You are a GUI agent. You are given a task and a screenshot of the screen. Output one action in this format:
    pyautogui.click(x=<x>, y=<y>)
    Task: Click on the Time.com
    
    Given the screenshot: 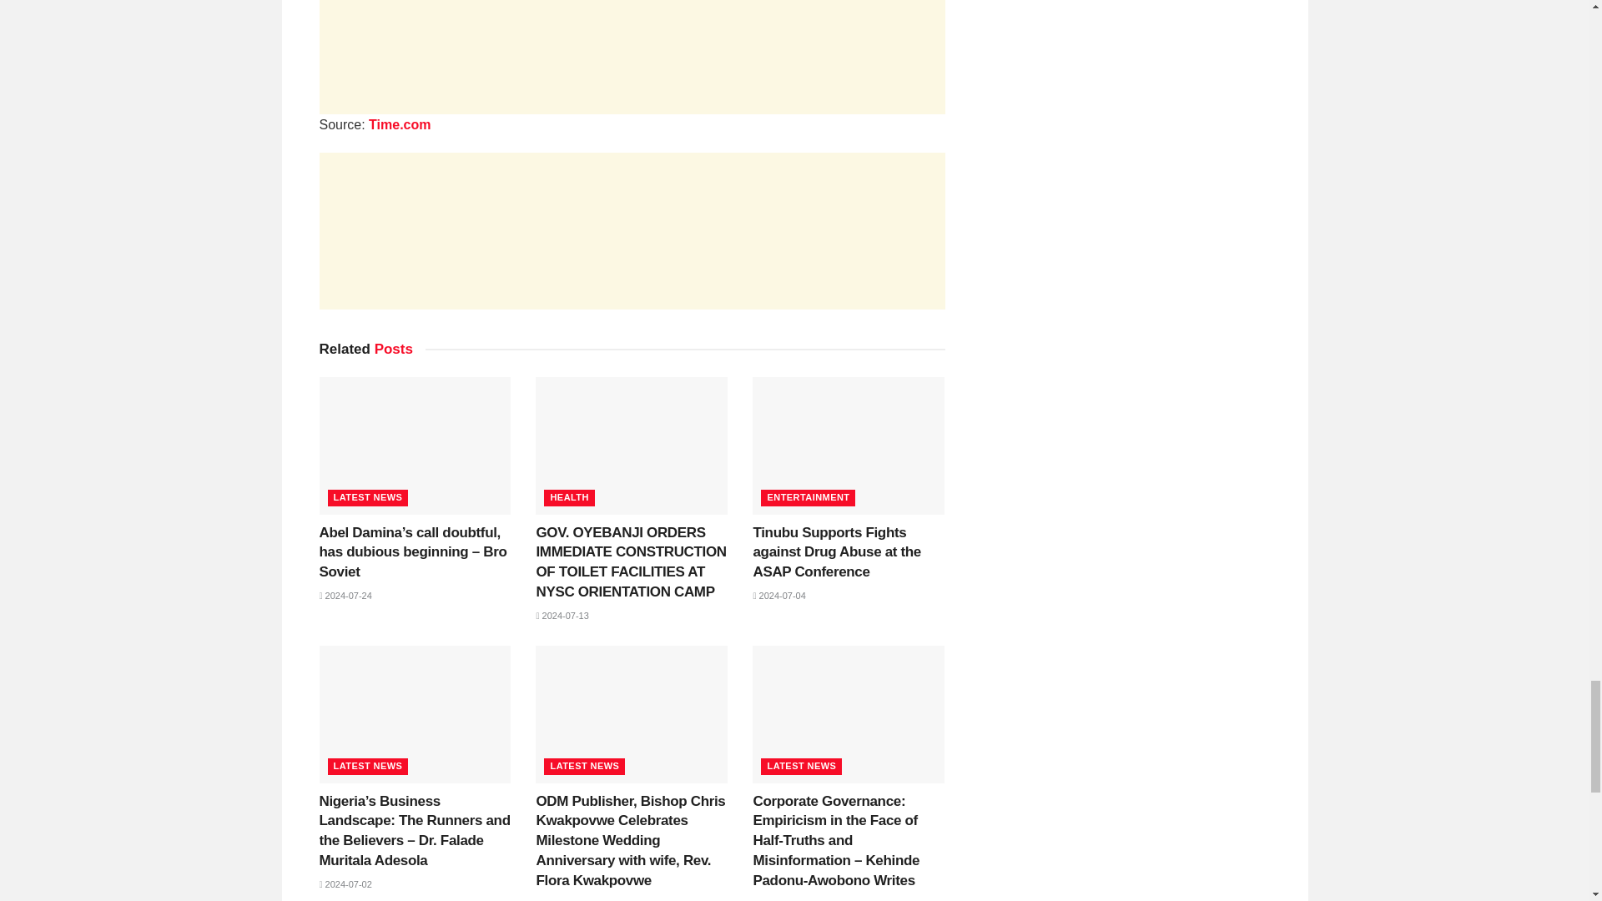 What is the action you would take?
    pyautogui.click(x=399, y=124)
    